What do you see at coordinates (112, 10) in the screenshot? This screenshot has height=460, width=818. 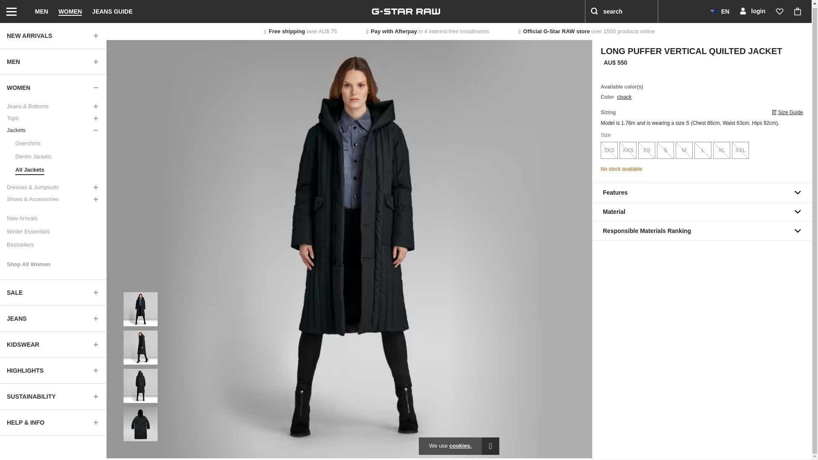 I see `JEANS GUIDE` at bounding box center [112, 10].